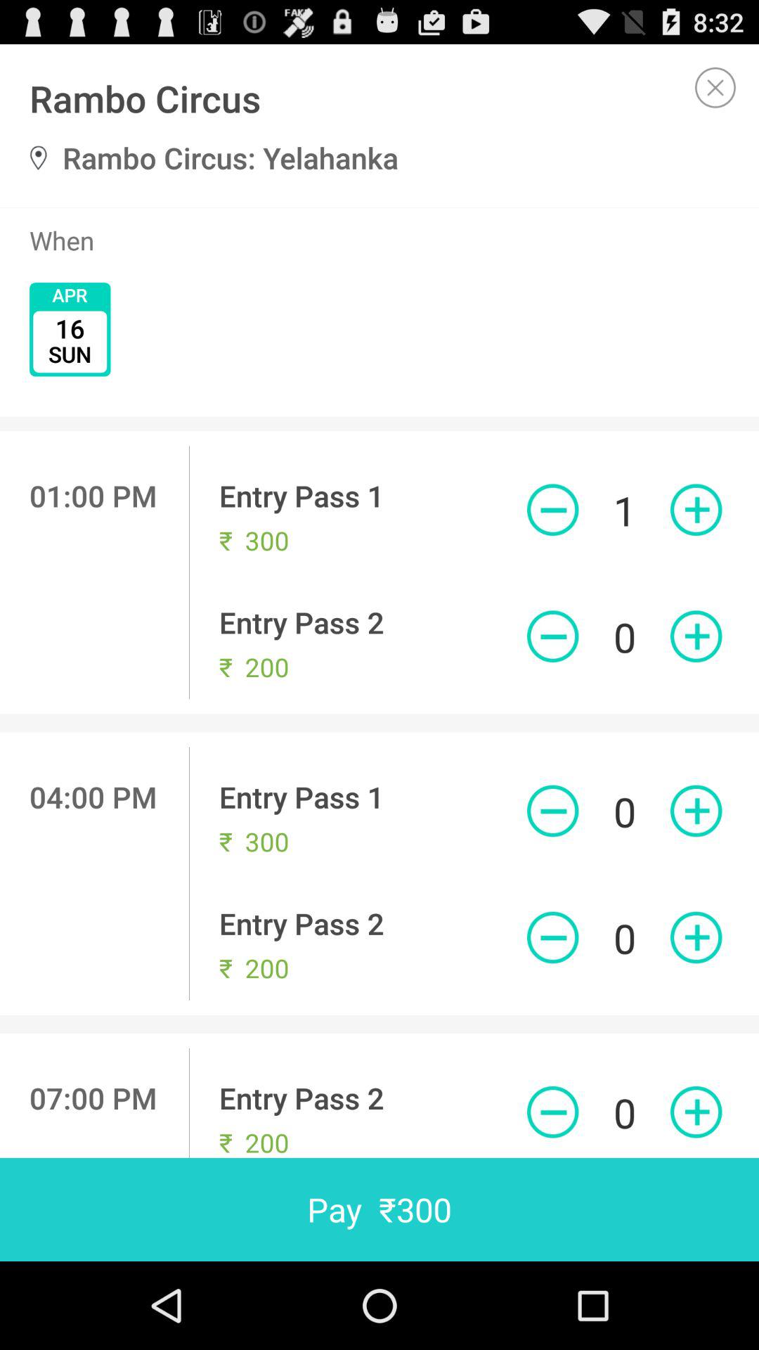  What do you see at coordinates (715, 87) in the screenshot?
I see `close current screen` at bounding box center [715, 87].